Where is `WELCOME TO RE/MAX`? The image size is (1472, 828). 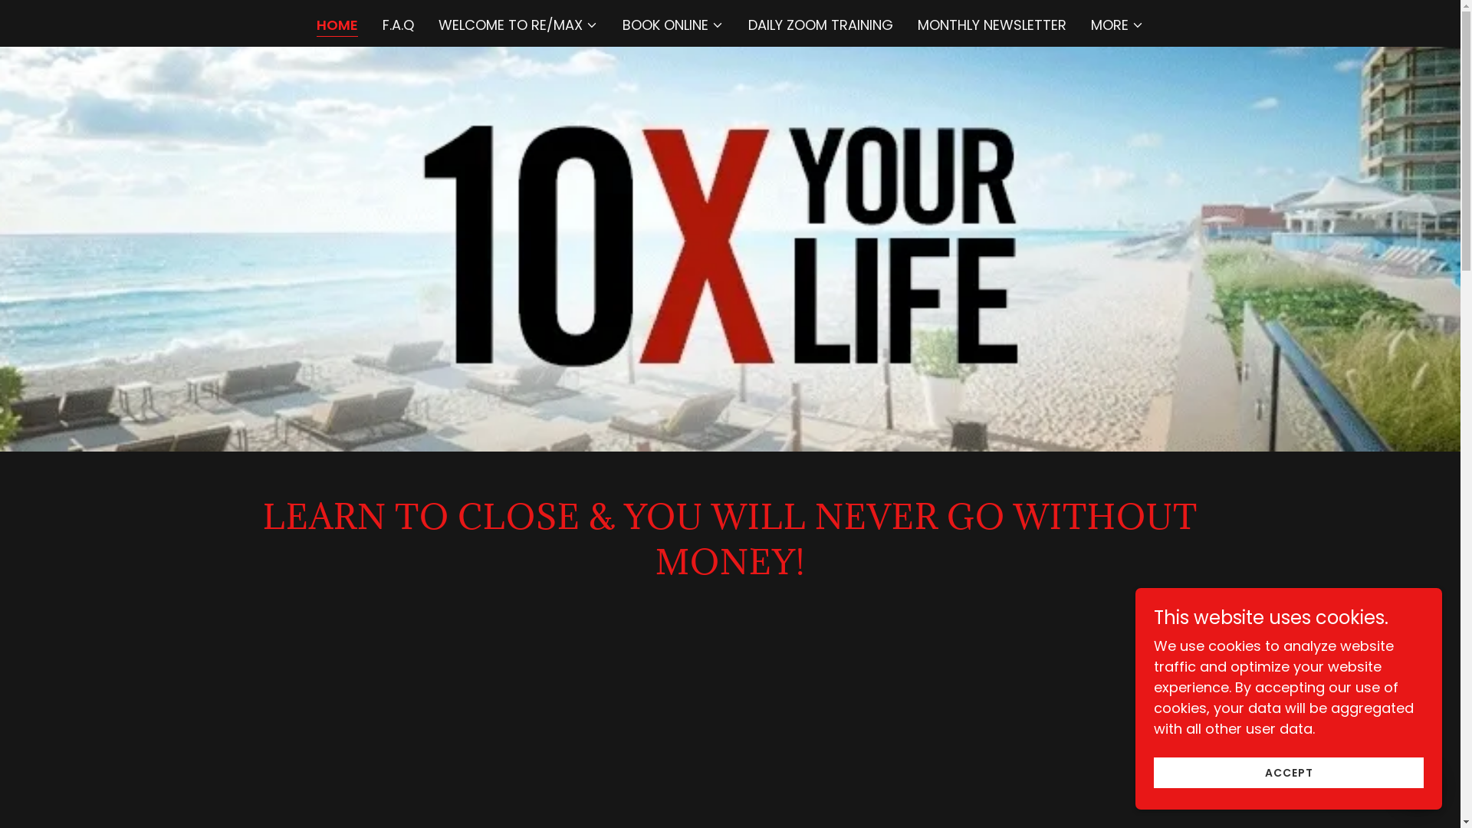
WELCOME TO RE/MAX is located at coordinates (518, 25).